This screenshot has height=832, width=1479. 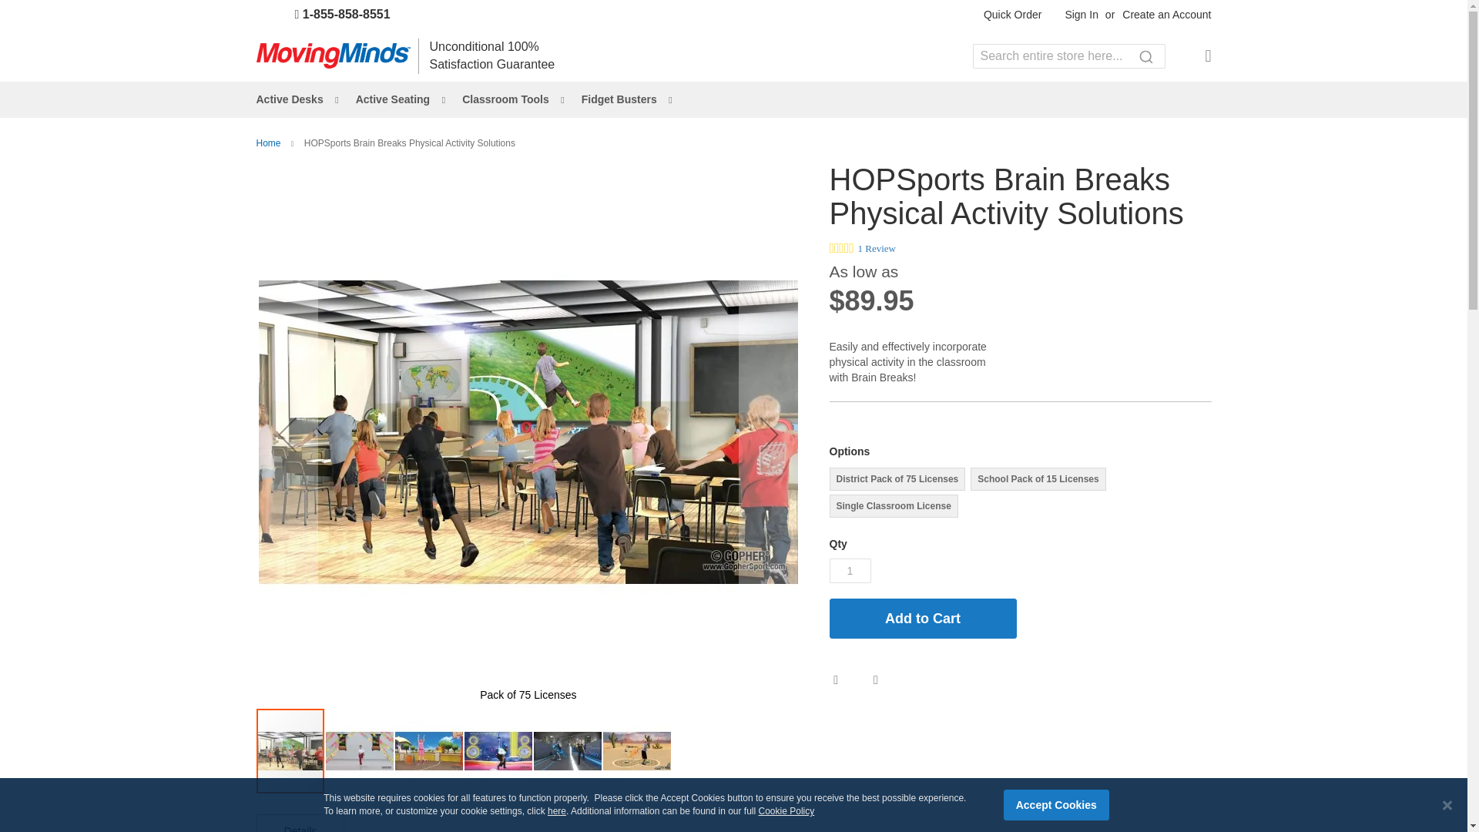 What do you see at coordinates (877, 248) in the screenshot?
I see `1 Review` at bounding box center [877, 248].